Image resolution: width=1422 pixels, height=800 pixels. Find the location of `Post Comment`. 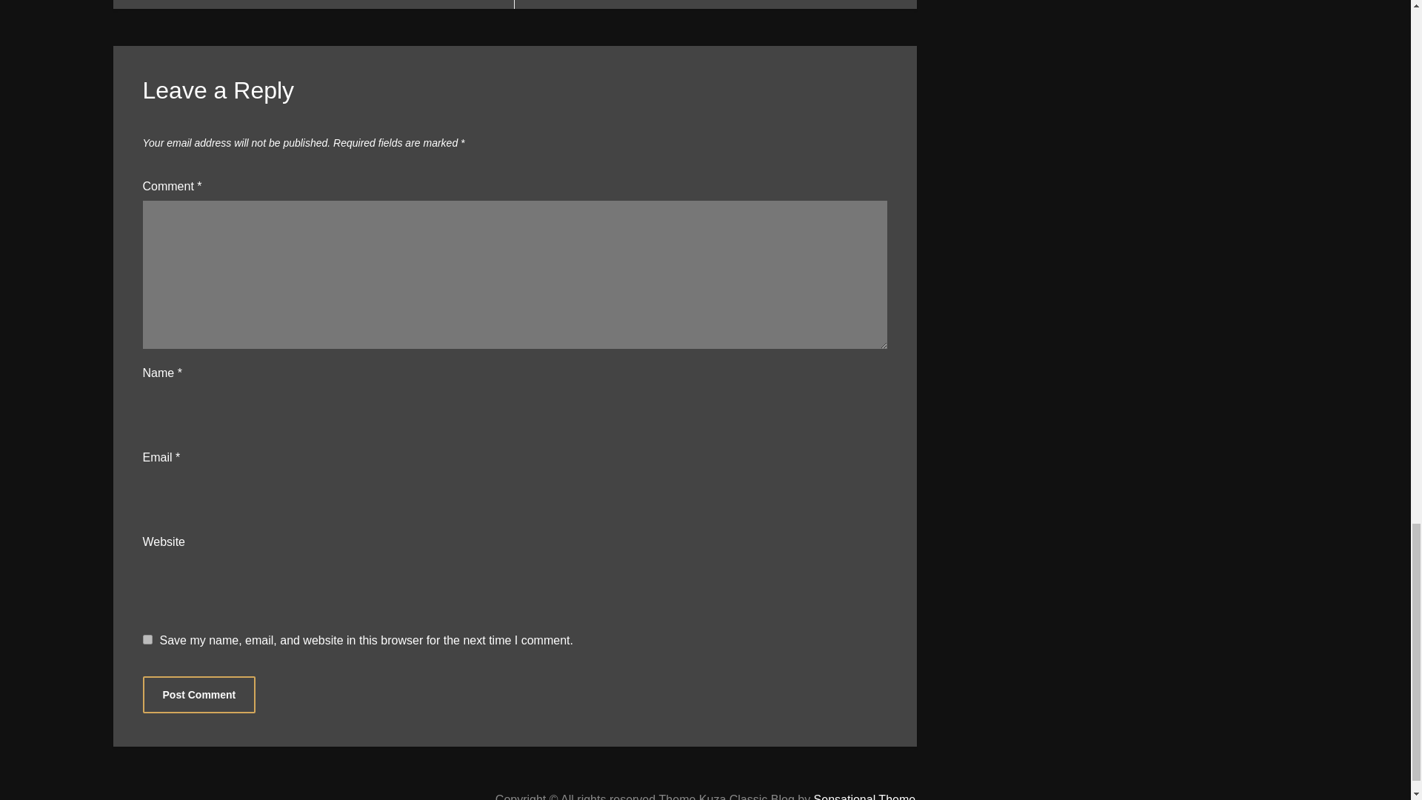

Post Comment is located at coordinates (198, 695).